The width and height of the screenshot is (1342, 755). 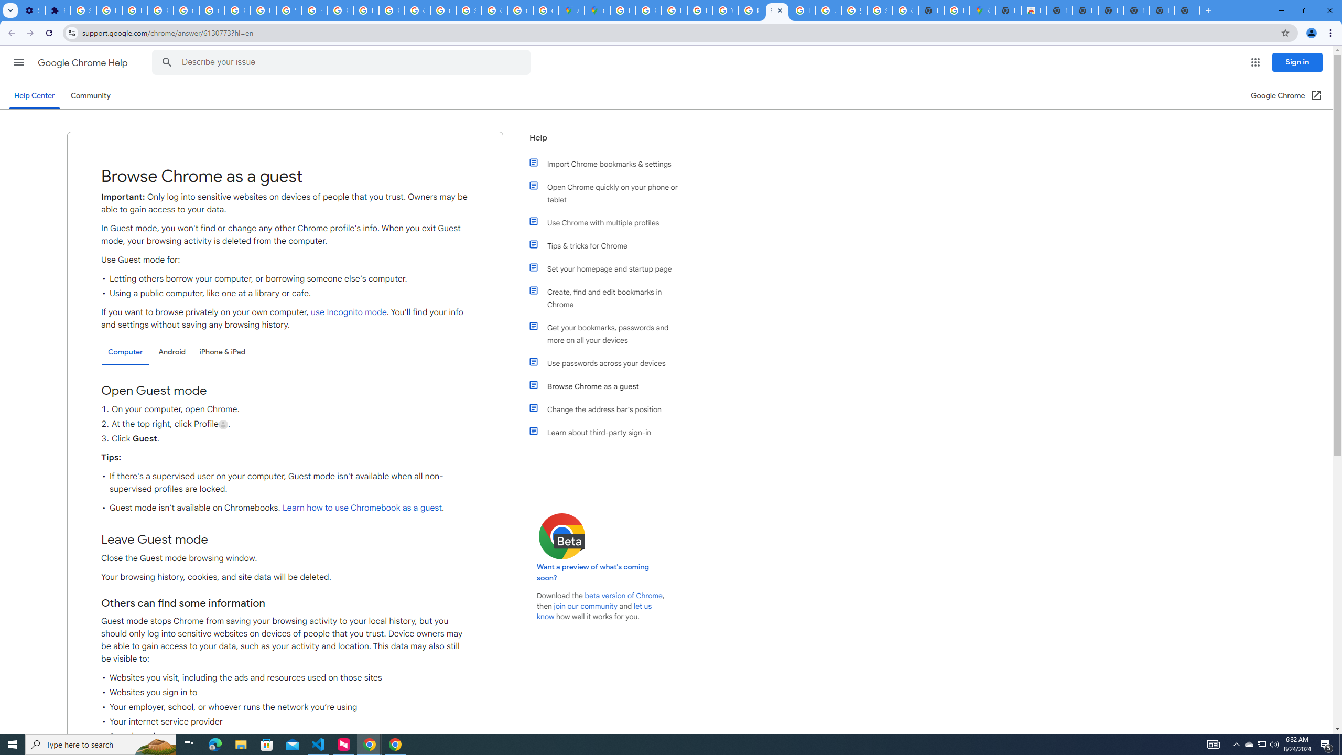 I want to click on Policy Accountability and Transparency - Transparency Center, so click(x=623, y=10).